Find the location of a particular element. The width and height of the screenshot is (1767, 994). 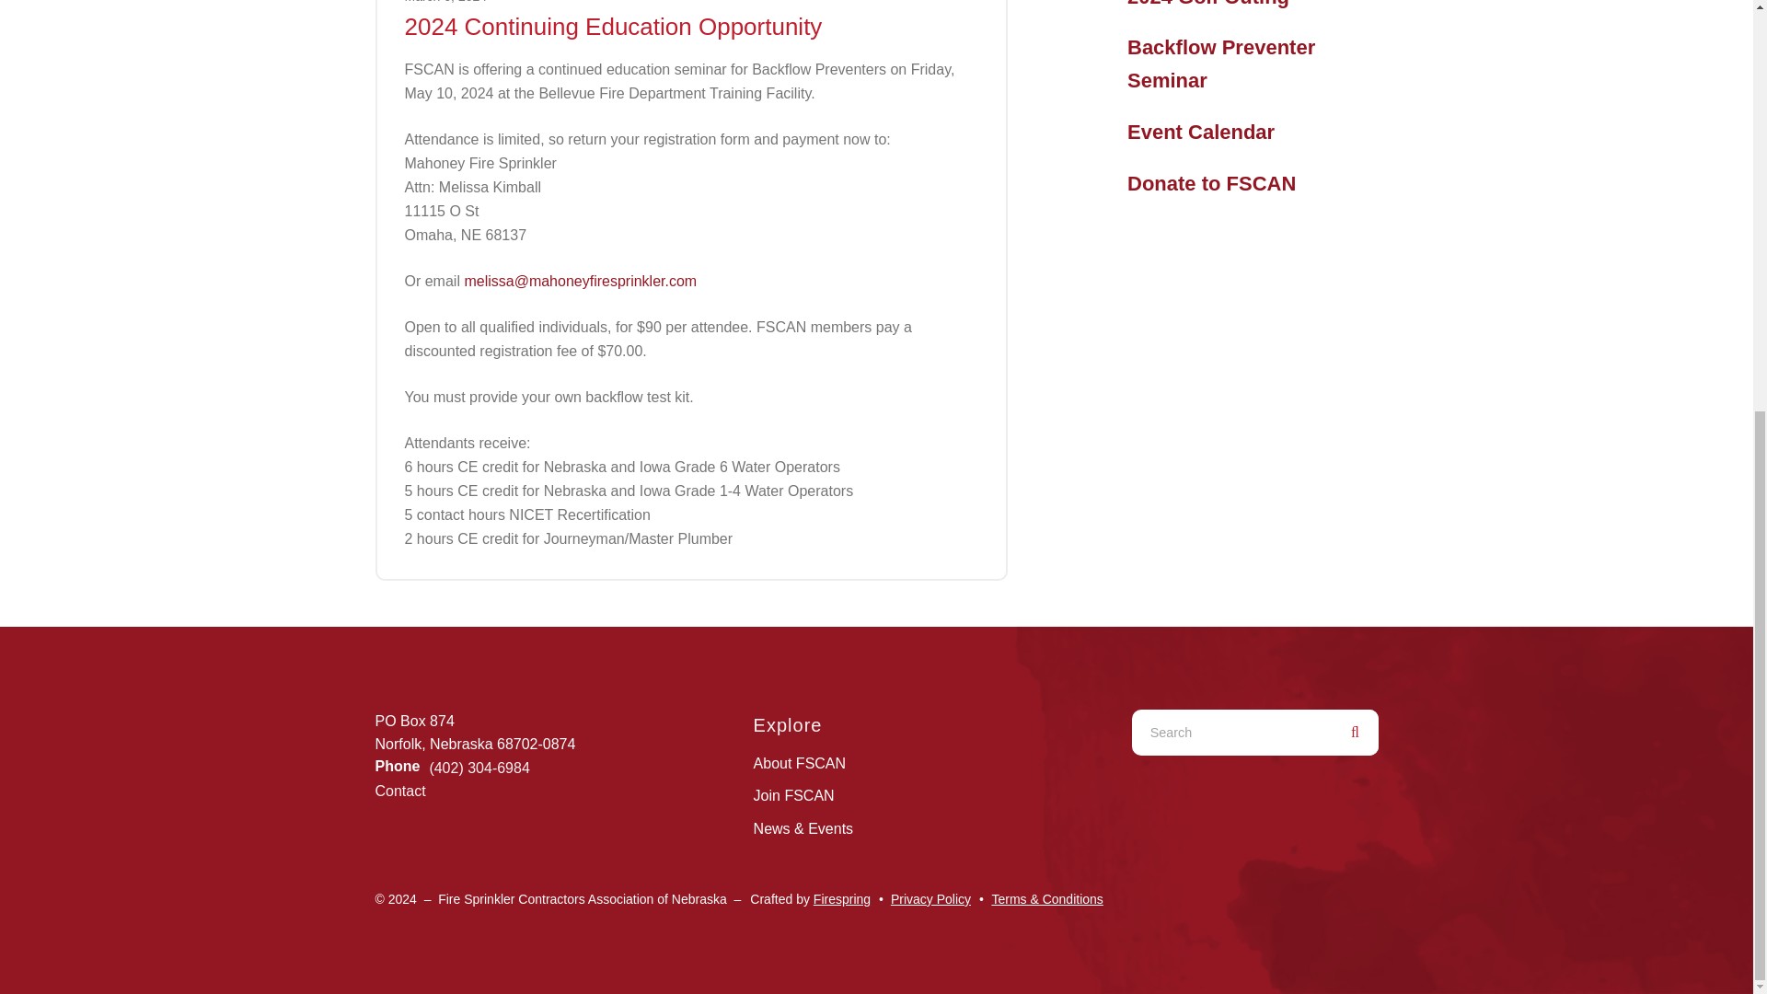

Firespring is located at coordinates (841, 898).